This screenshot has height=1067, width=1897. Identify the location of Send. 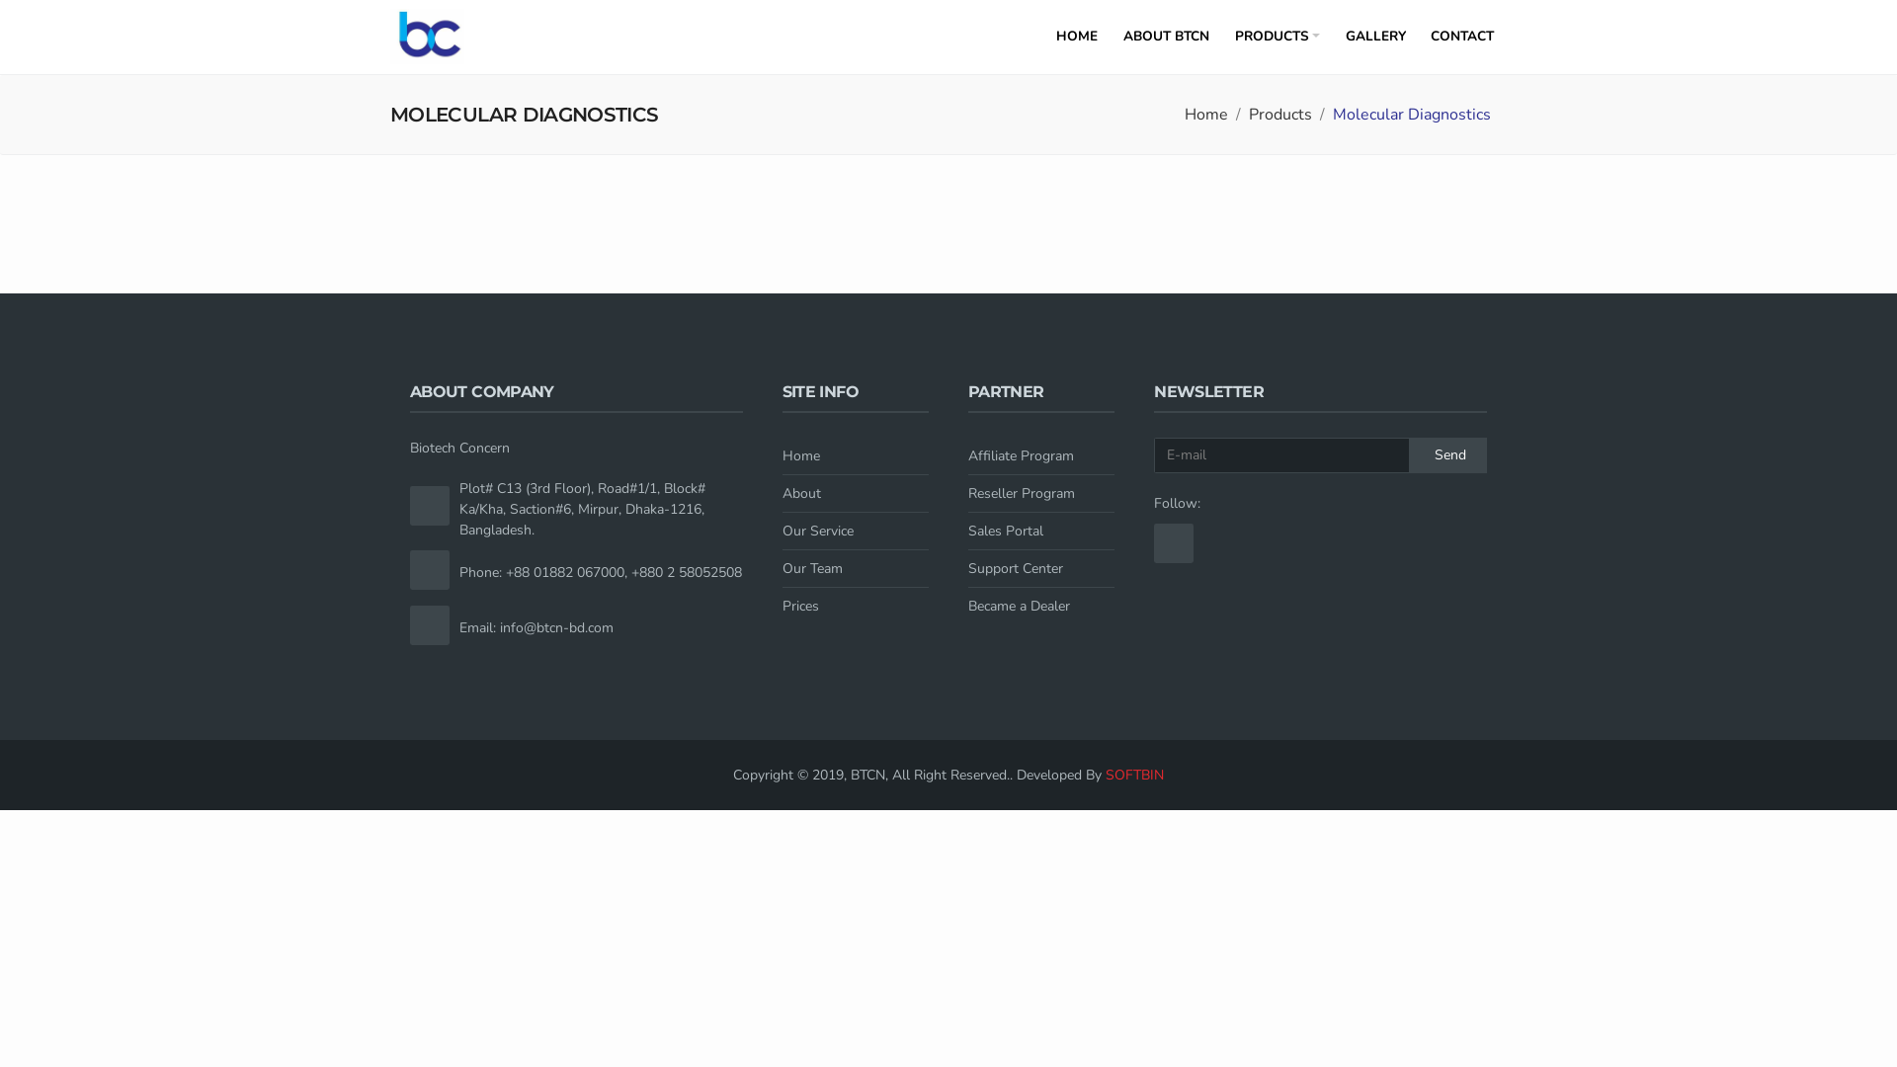
(1448, 455).